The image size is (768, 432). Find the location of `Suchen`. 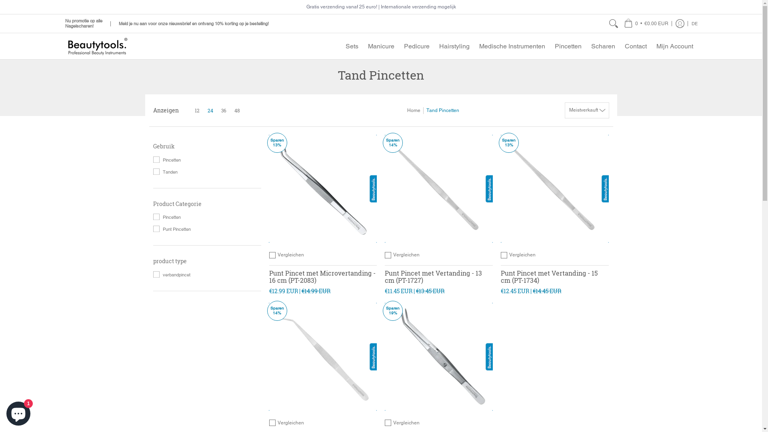

Suchen is located at coordinates (613, 24).